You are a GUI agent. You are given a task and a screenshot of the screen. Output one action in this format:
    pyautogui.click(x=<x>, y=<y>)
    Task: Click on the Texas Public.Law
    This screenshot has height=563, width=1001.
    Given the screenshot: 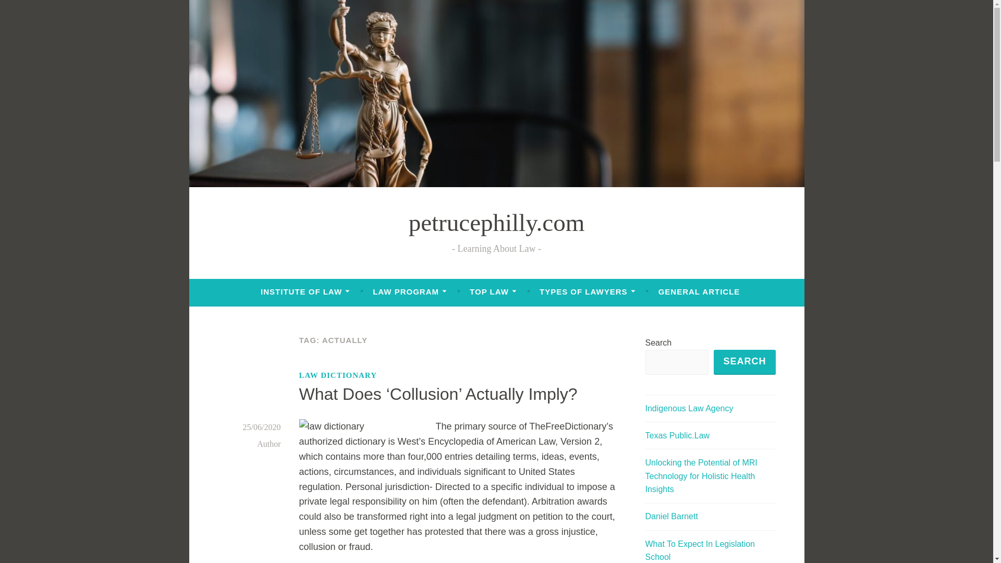 What is the action you would take?
    pyautogui.click(x=678, y=435)
    